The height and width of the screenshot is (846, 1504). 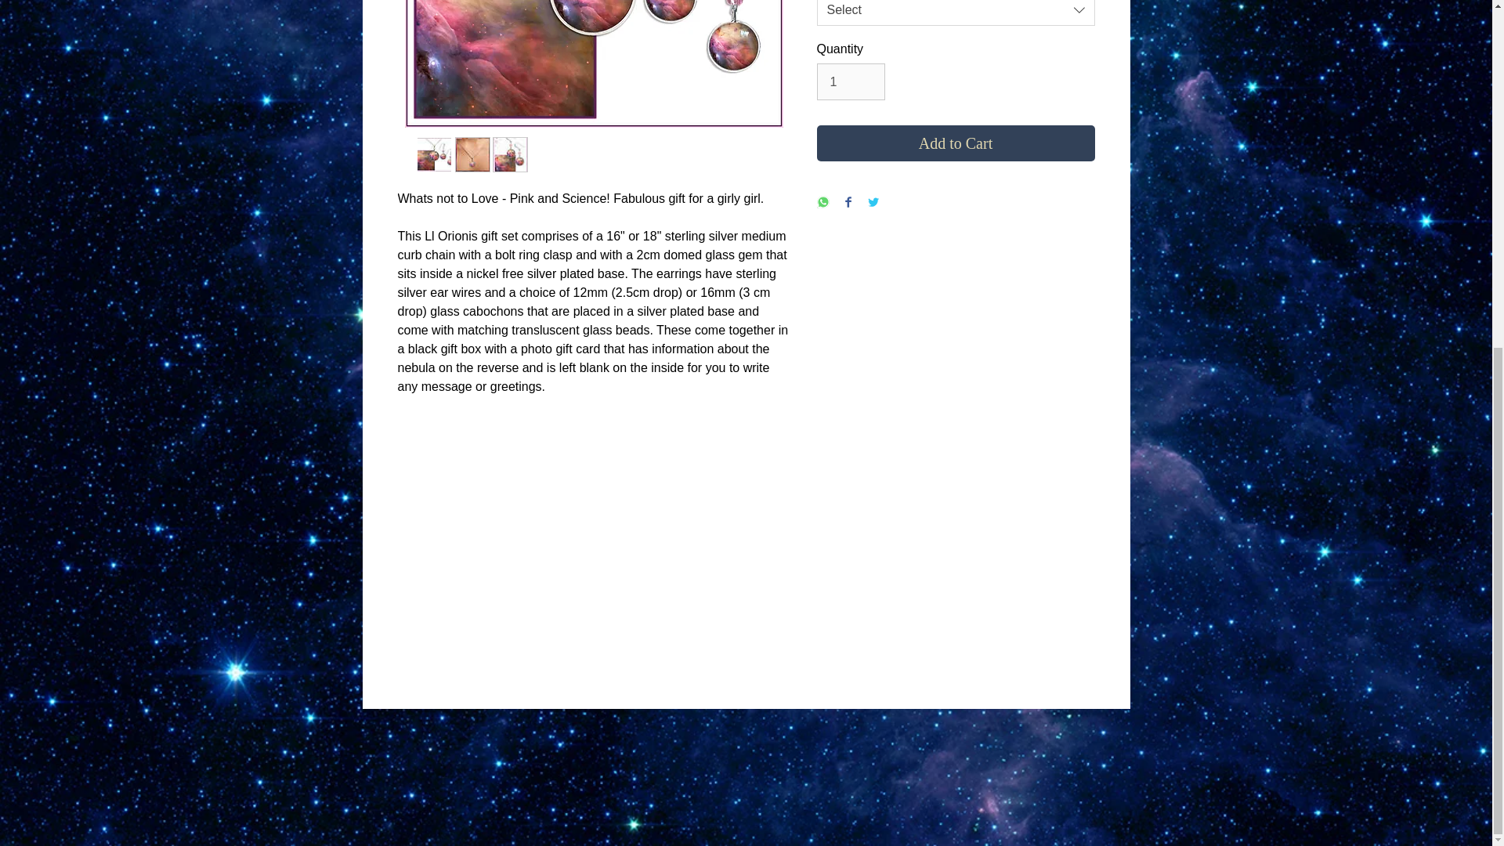 I want to click on 1, so click(x=850, y=81).